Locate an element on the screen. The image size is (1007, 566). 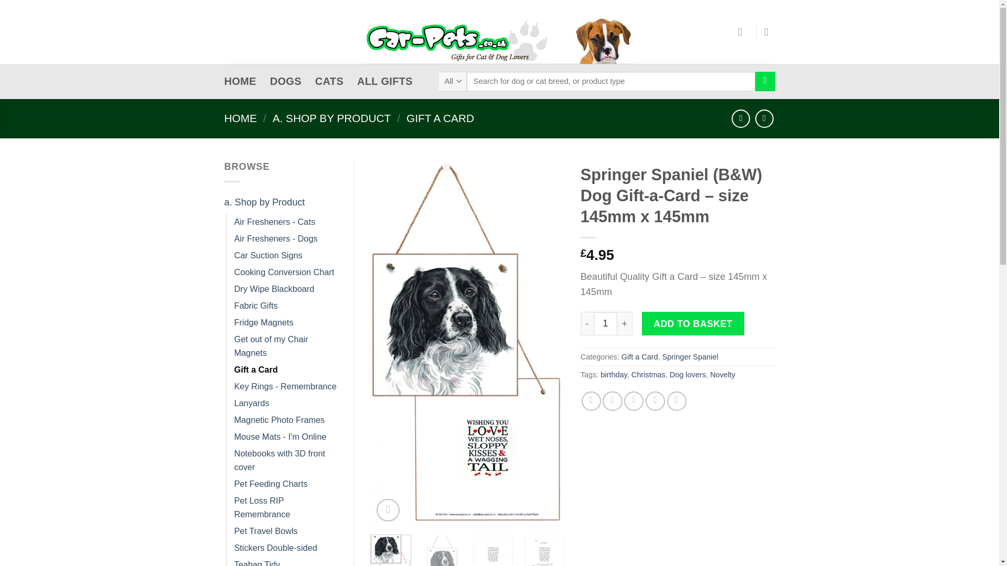
Cooking Conversion Chart is located at coordinates (284, 271).